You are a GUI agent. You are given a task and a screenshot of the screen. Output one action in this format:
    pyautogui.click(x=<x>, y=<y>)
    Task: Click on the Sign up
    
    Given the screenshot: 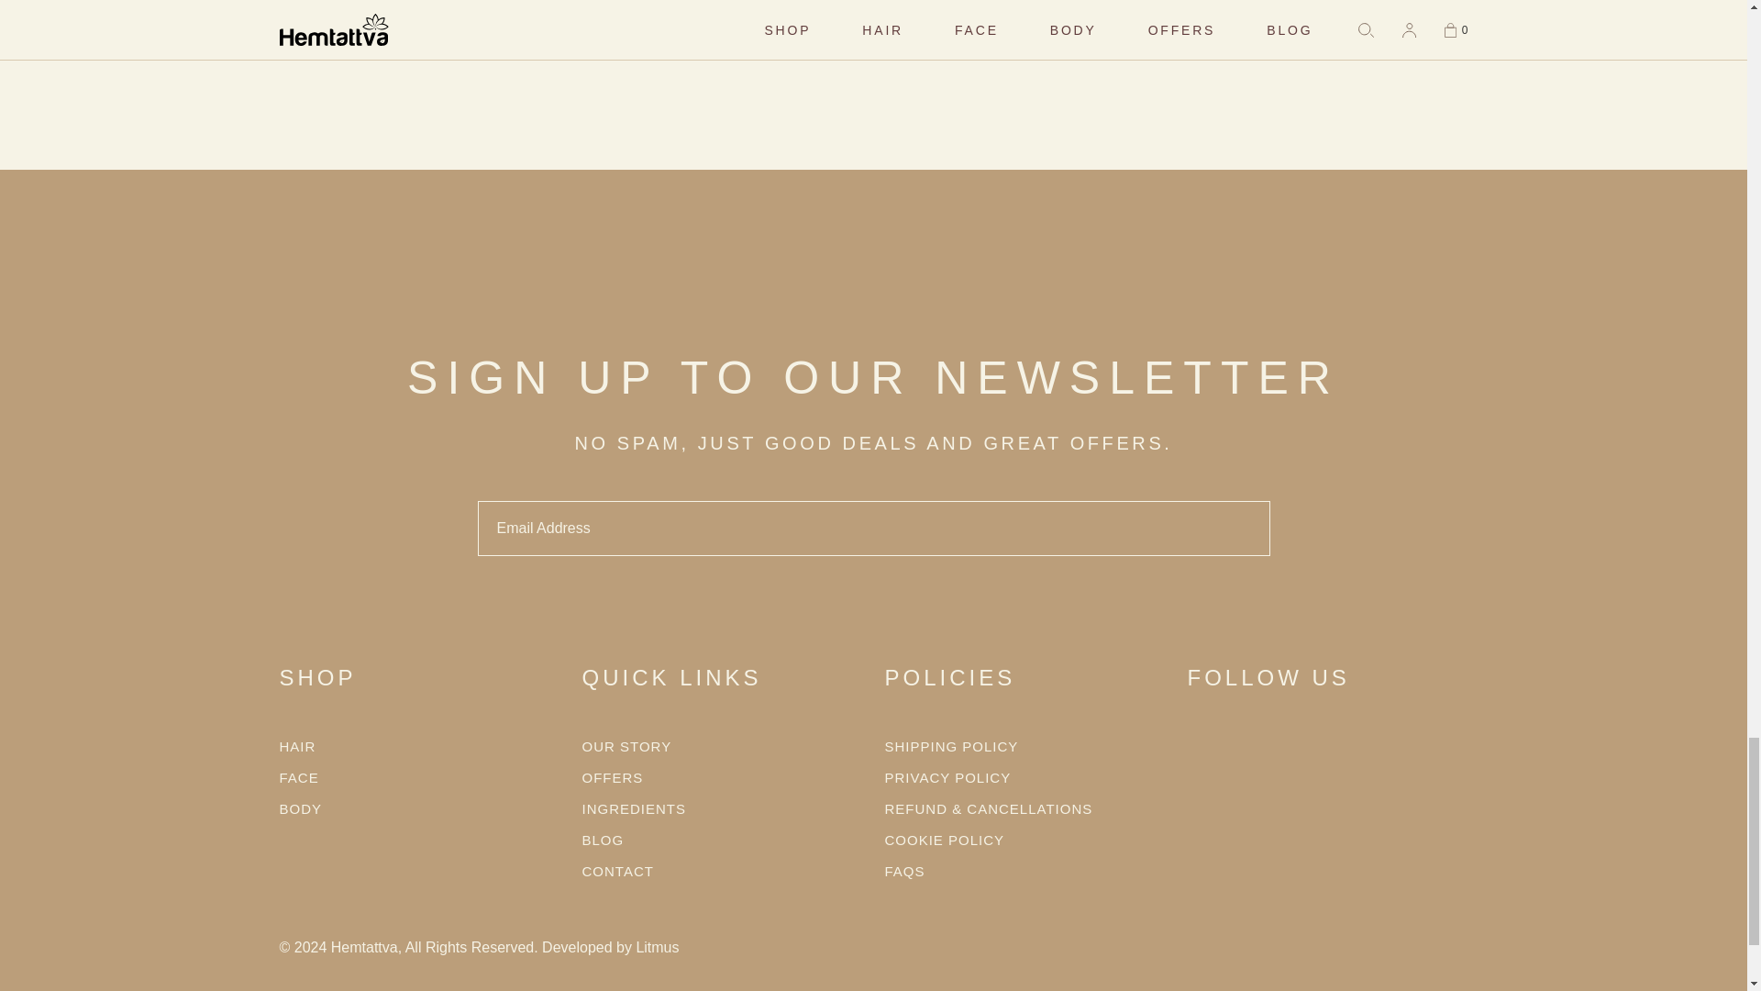 What is the action you would take?
    pyautogui.click(x=1236, y=528)
    